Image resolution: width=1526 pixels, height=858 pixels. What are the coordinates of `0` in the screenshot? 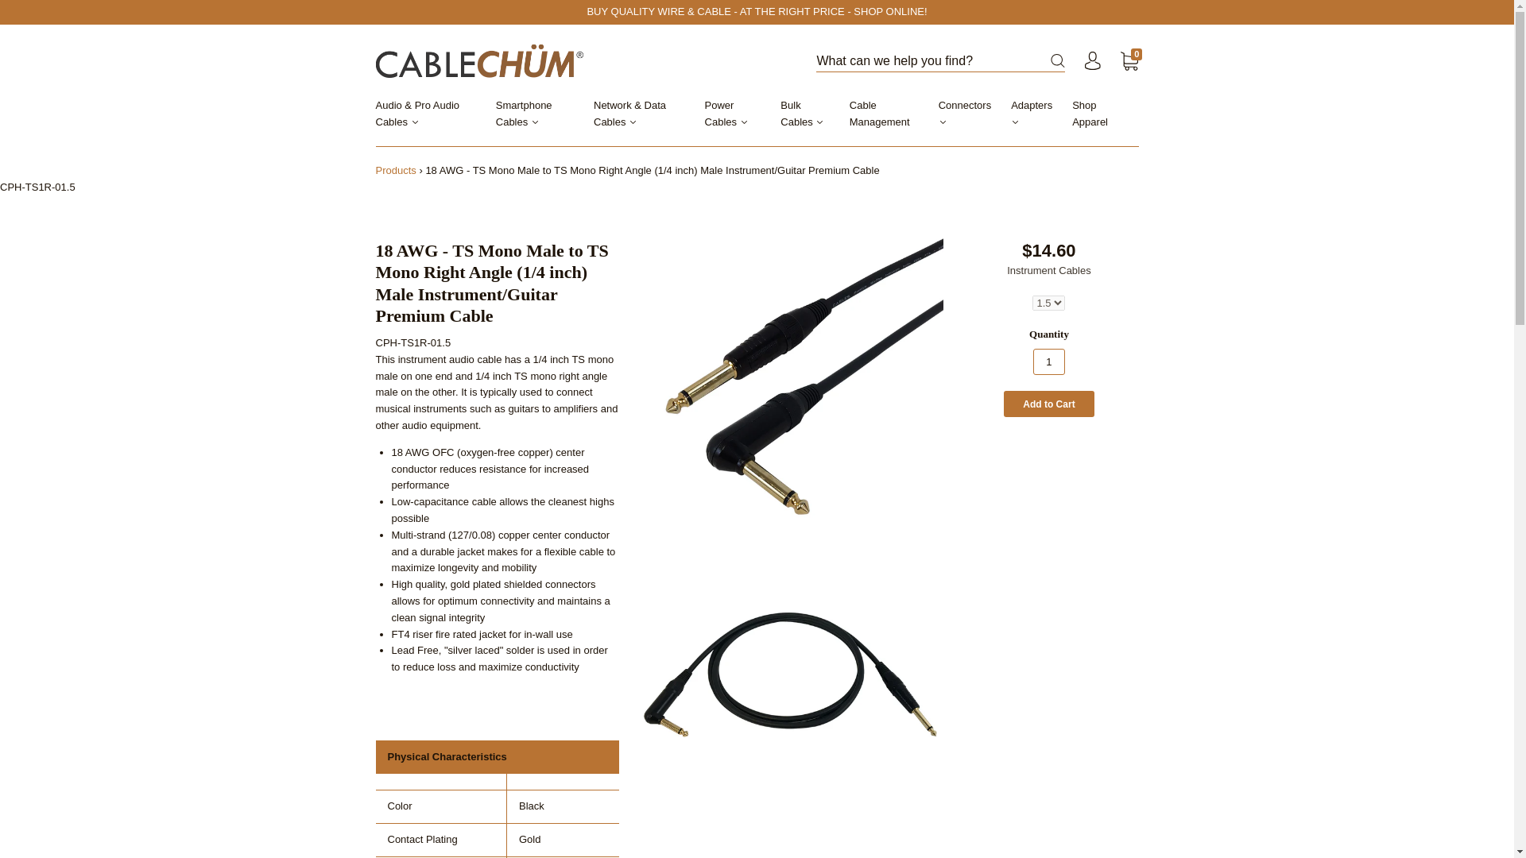 It's located at (1129, 62).